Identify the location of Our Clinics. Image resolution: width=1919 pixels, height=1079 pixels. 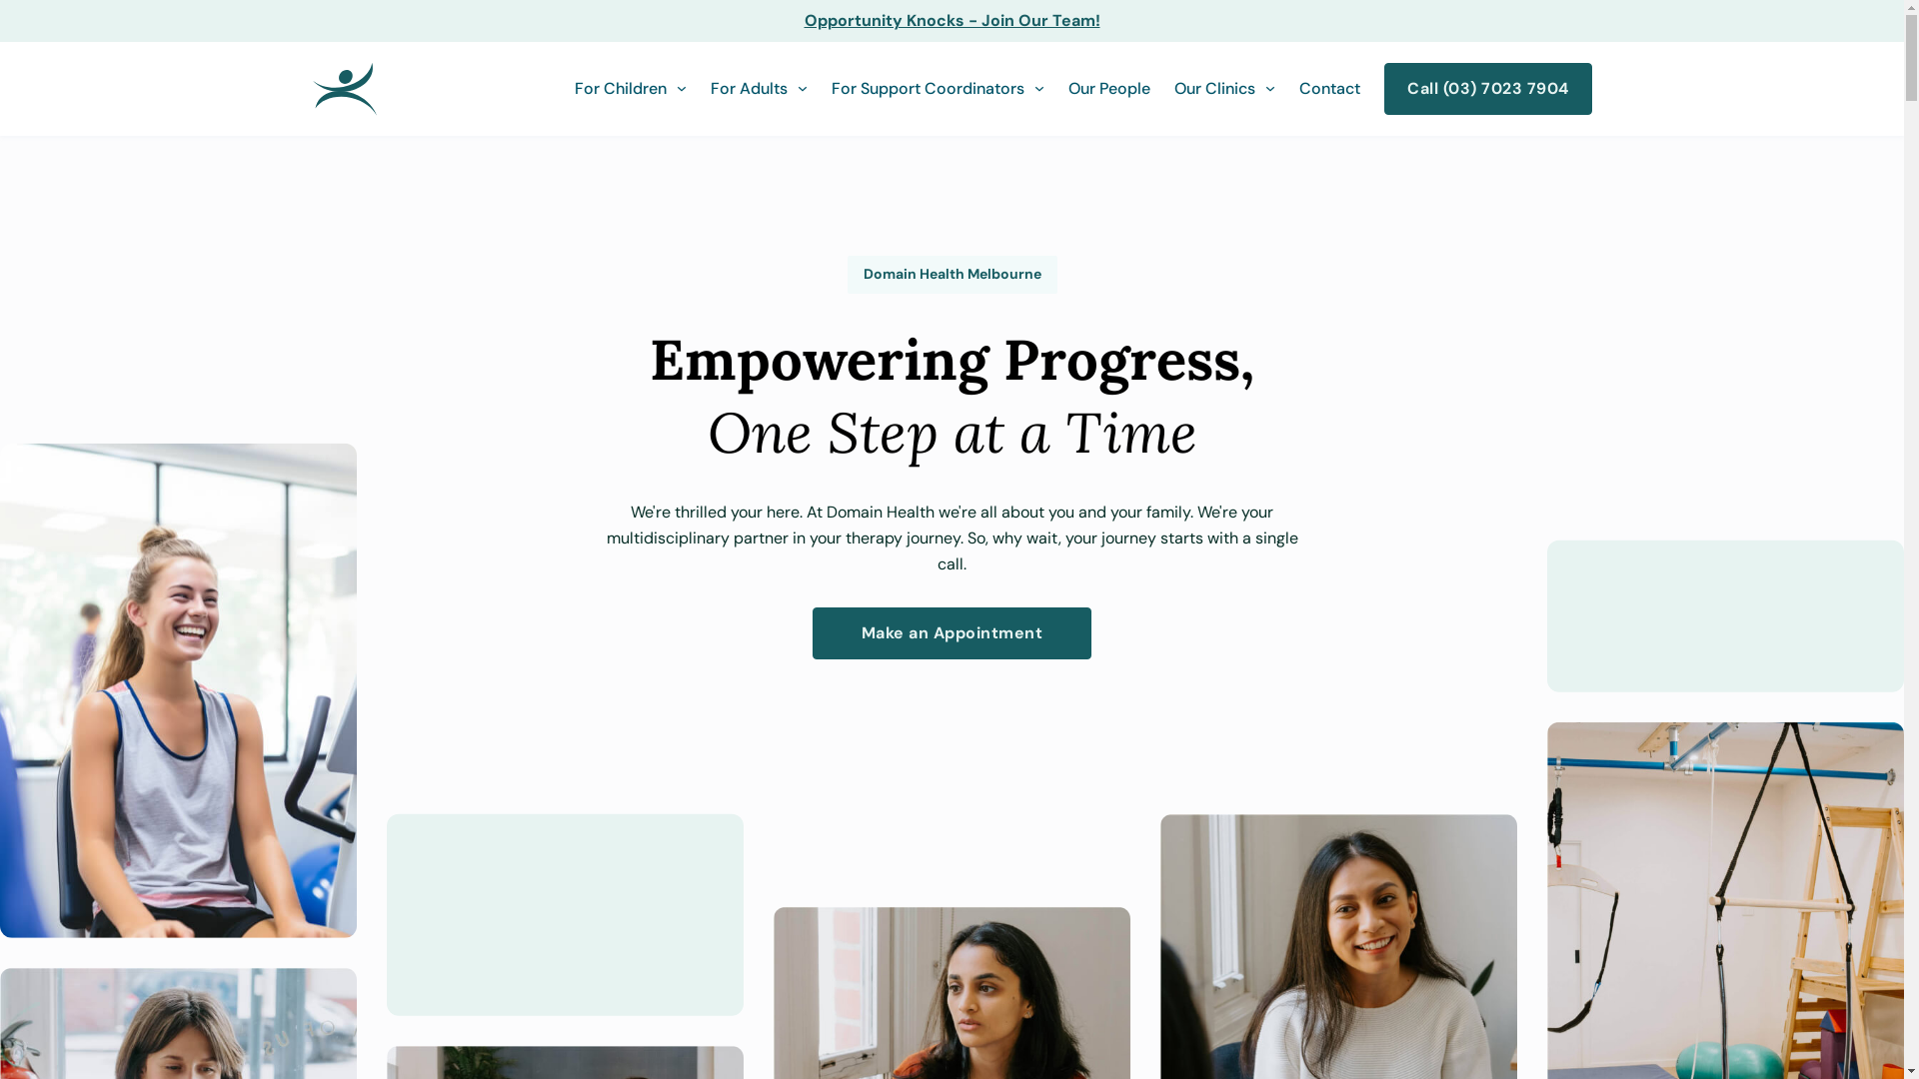
(1215, 89).